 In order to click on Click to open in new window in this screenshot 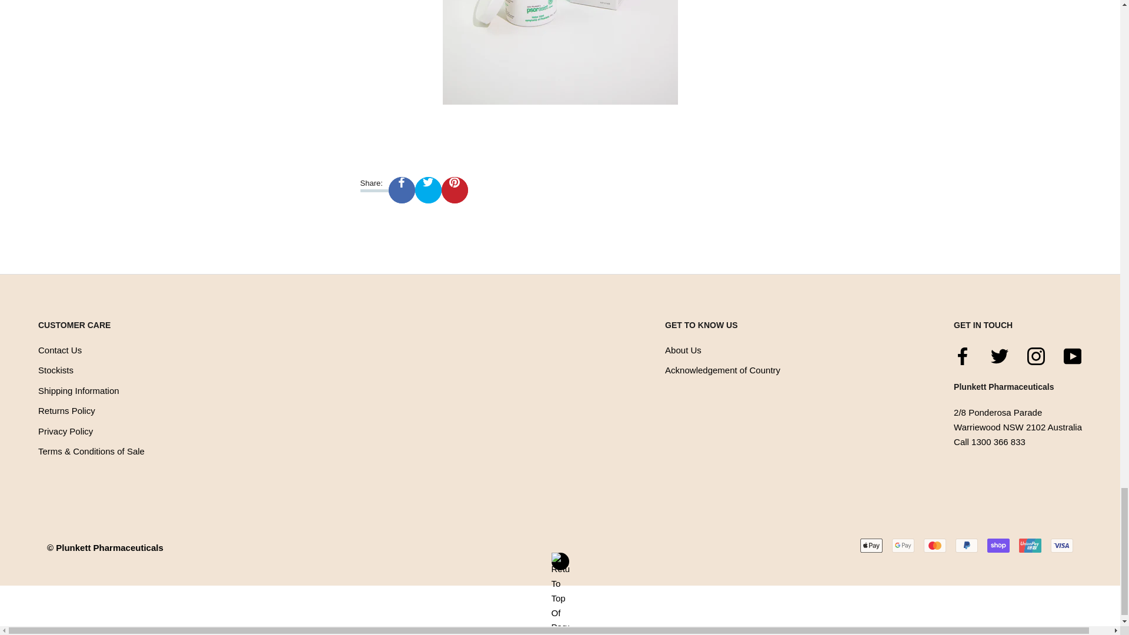, I will do `click(1000, 356)`.